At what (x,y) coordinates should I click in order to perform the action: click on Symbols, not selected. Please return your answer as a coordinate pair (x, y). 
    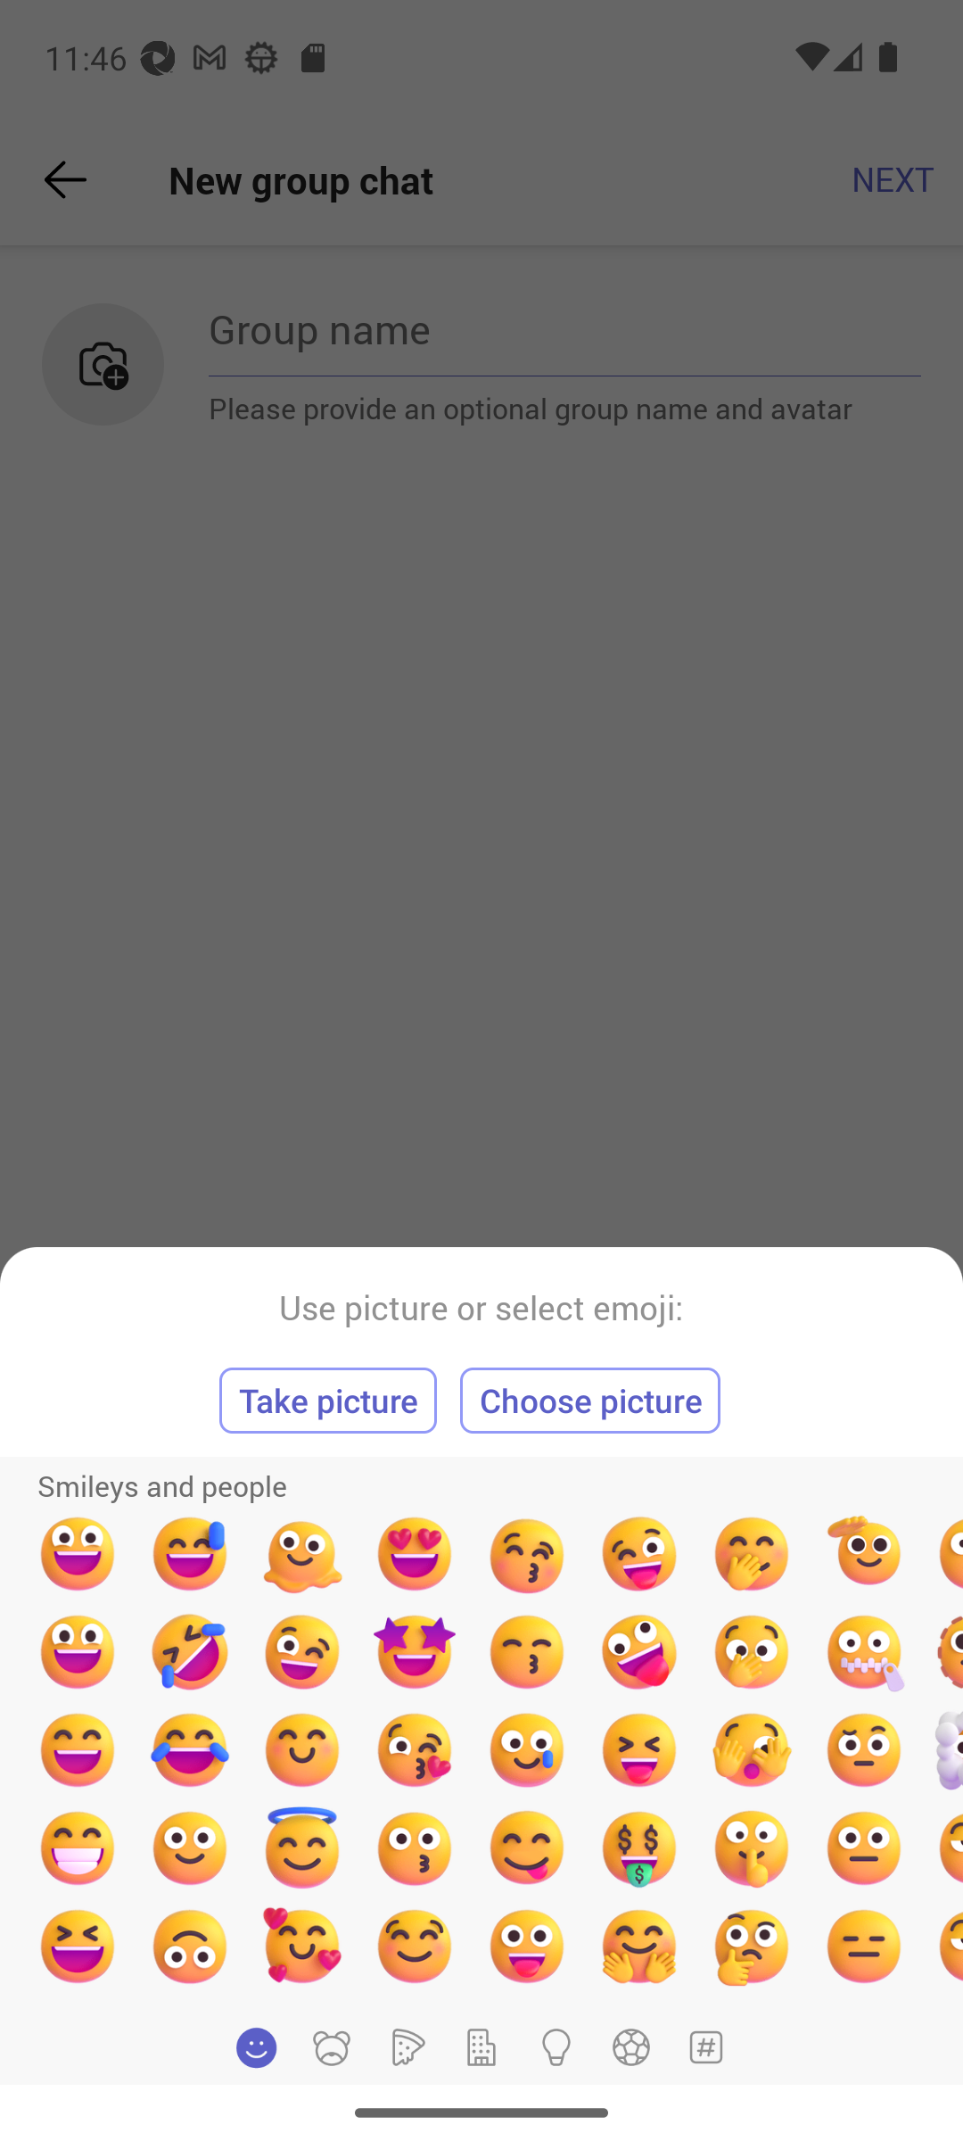
    Looking at the image, I should click on (705, 2047).